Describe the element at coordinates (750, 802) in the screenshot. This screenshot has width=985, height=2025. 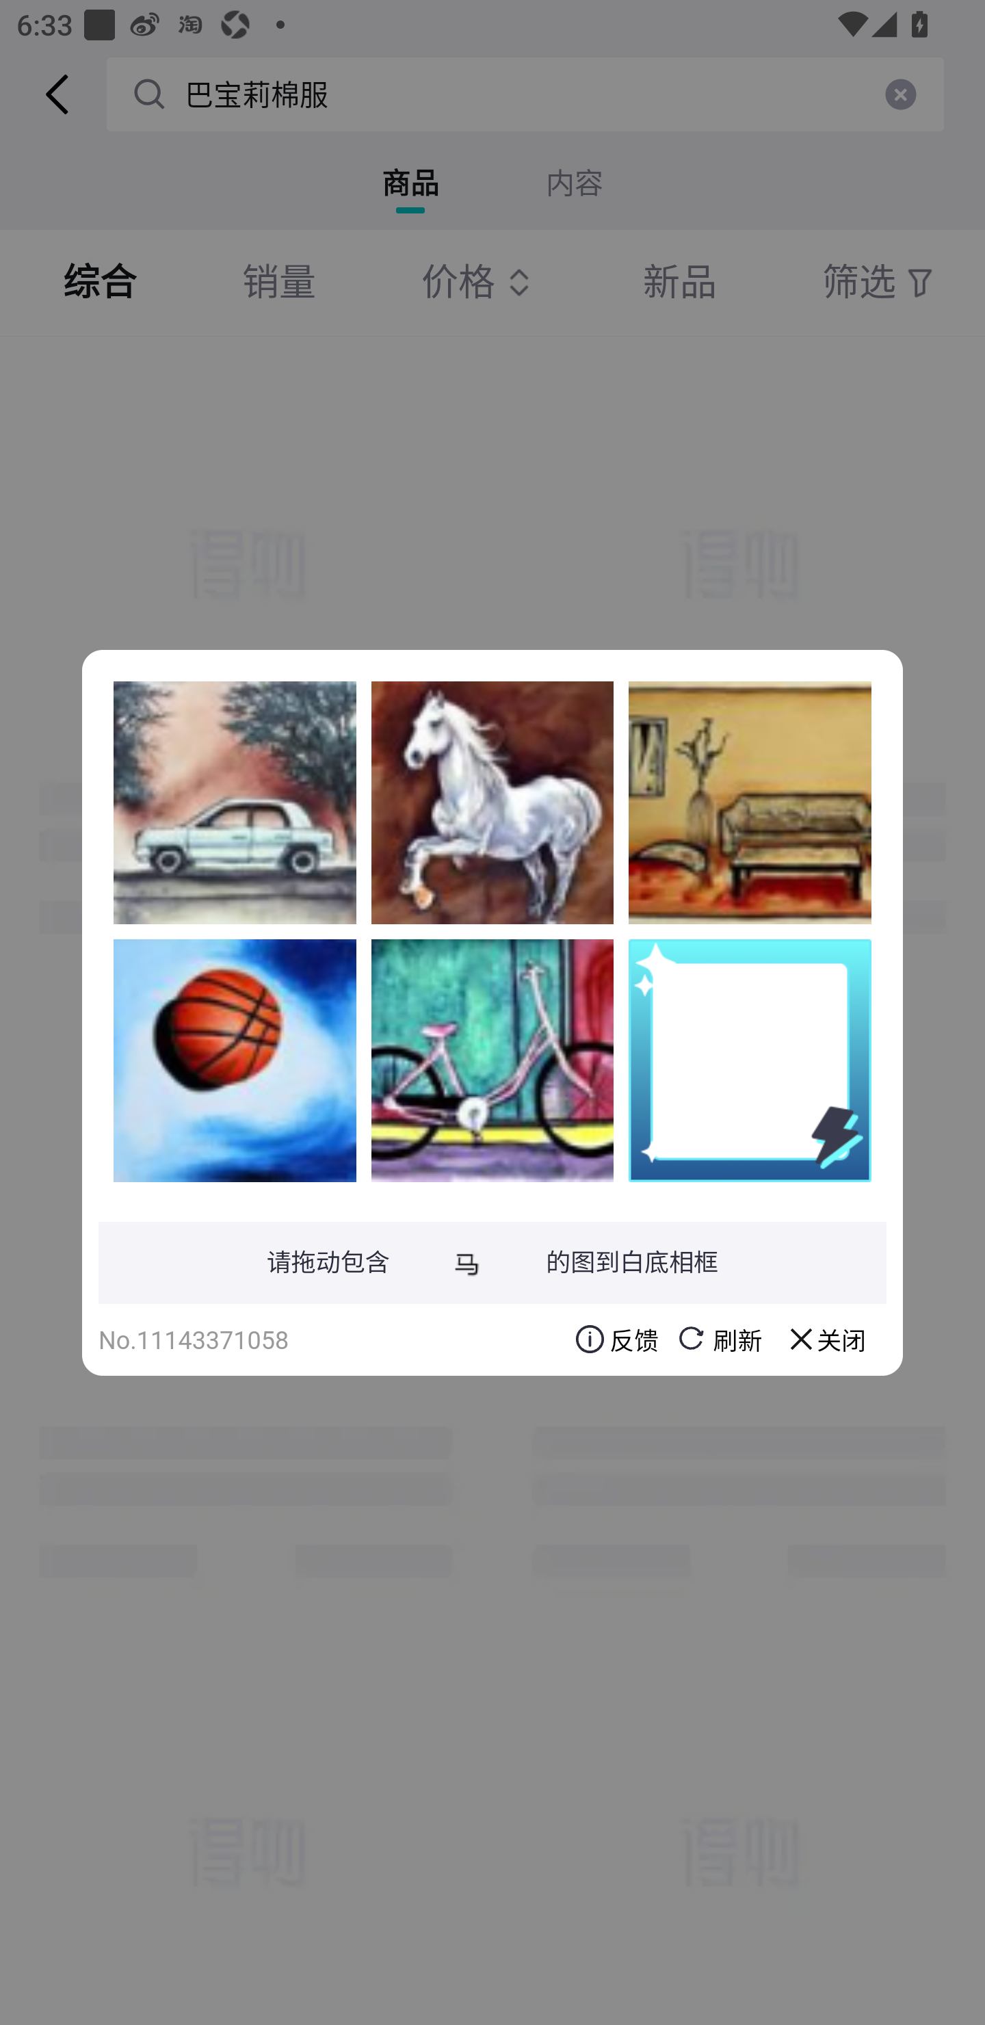
I see `dDrWZ9qjPdkJTvhvaSjzRTrQUidFU4IZWjgOlYk` at that location.